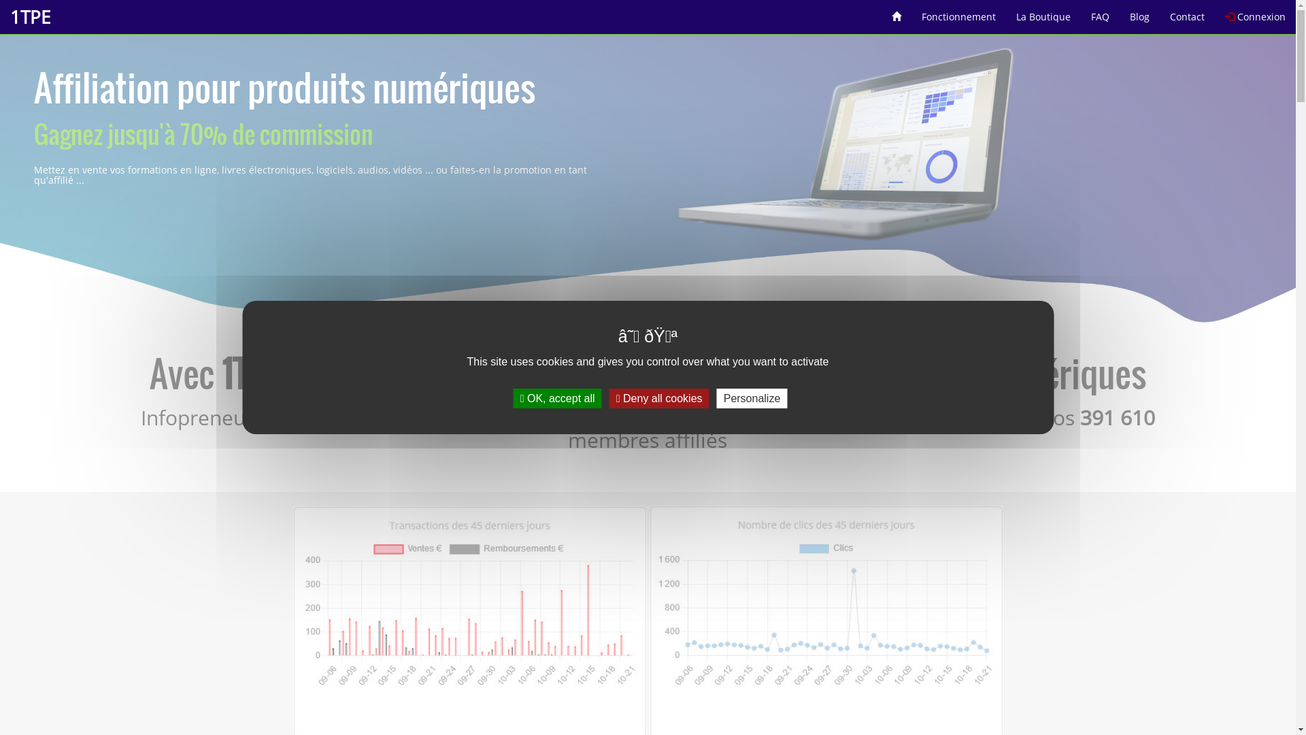 The width and height of the screenshot is (1306, 735). What do you see at coordinates (752, 399) in the screenshot?
I see `Personalize` at bounding box center [752, 399].